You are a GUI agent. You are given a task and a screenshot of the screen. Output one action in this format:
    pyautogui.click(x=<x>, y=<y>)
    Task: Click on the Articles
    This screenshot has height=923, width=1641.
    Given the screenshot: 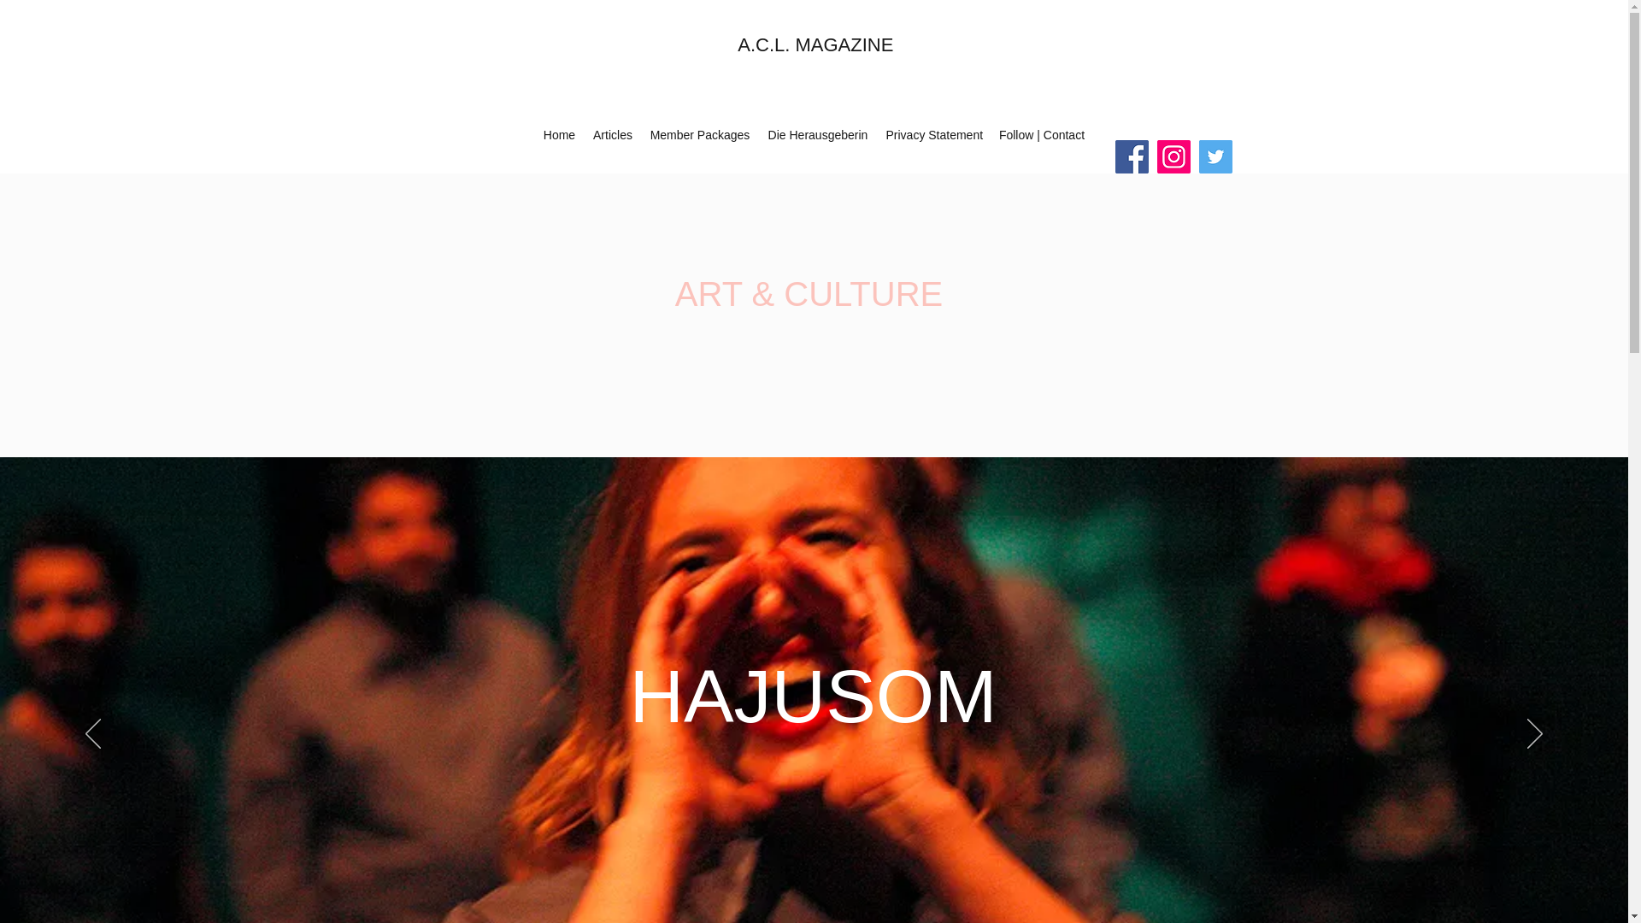 What is the action you would take?
    pyautogui.click(x=612, y=134)
    